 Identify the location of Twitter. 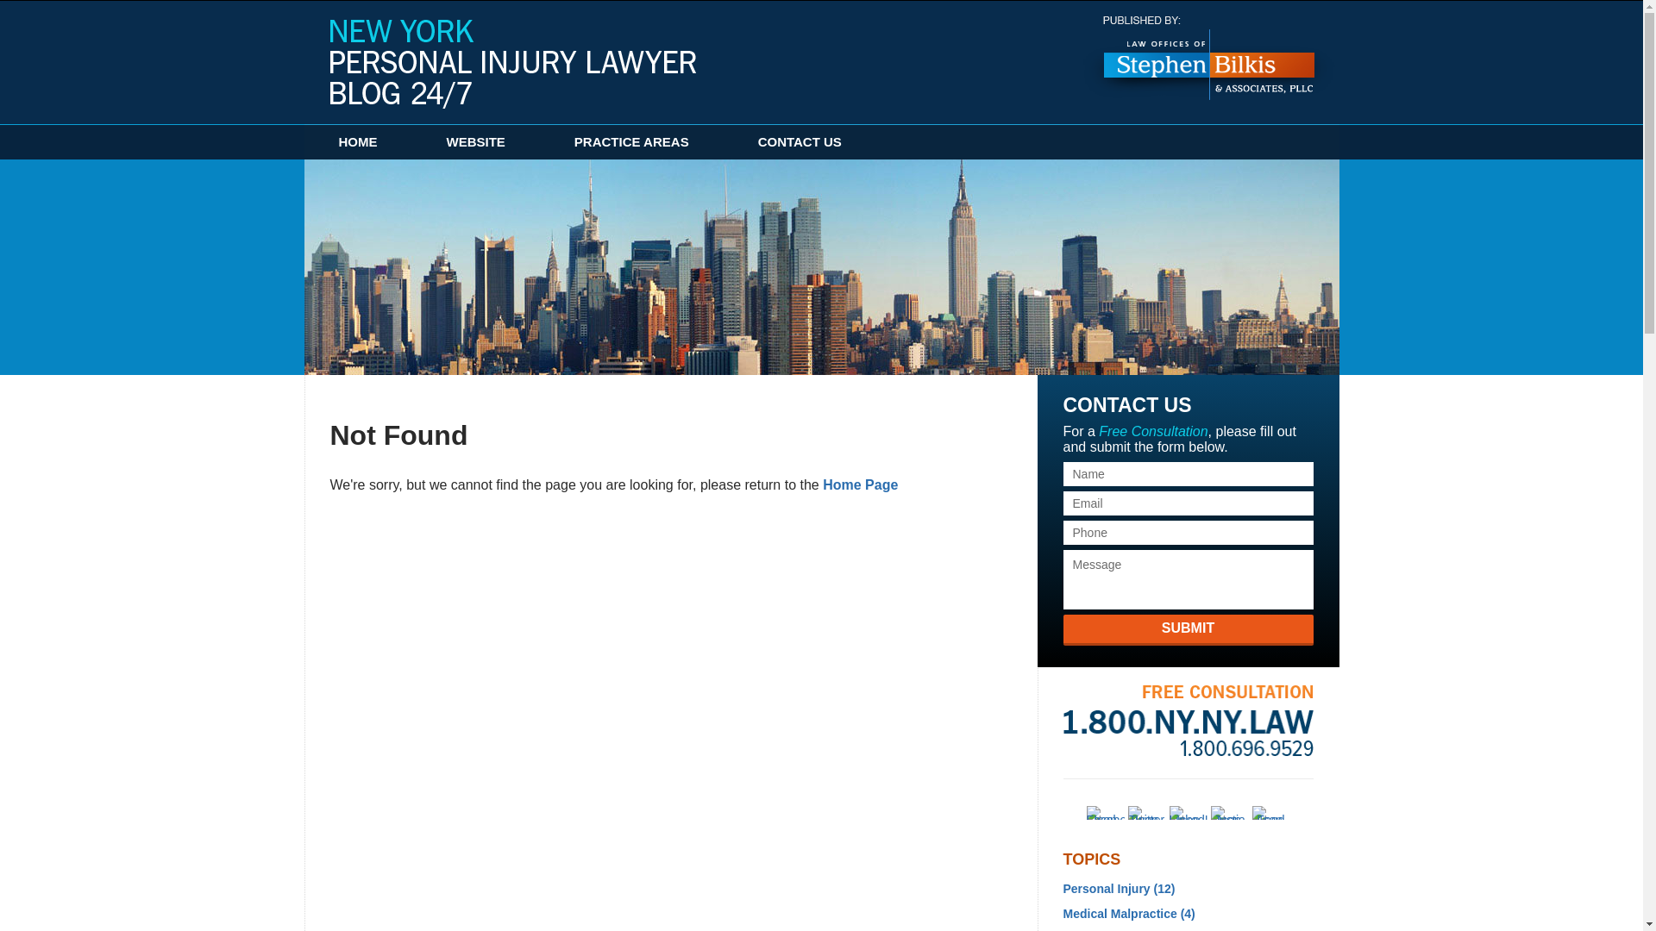
(1146, 813).